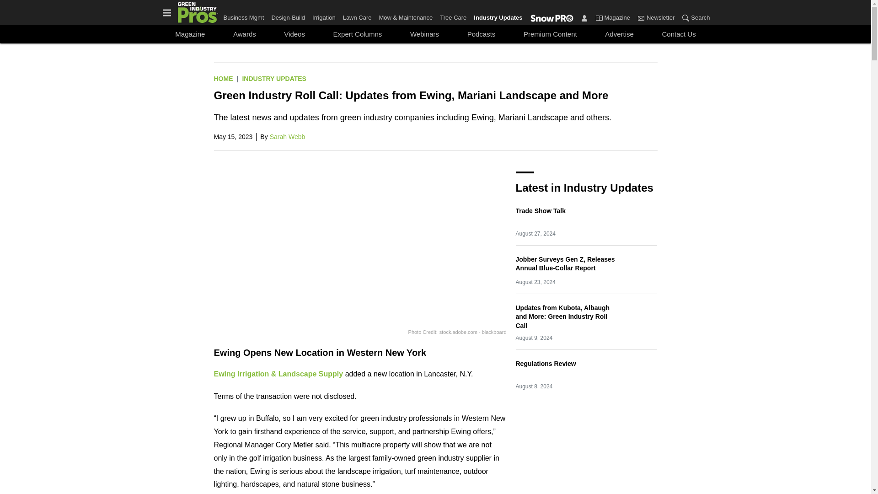 Image resolution: width=878 pixels, height=494 pixels. I want to click on Magazine, so click(599, 17).